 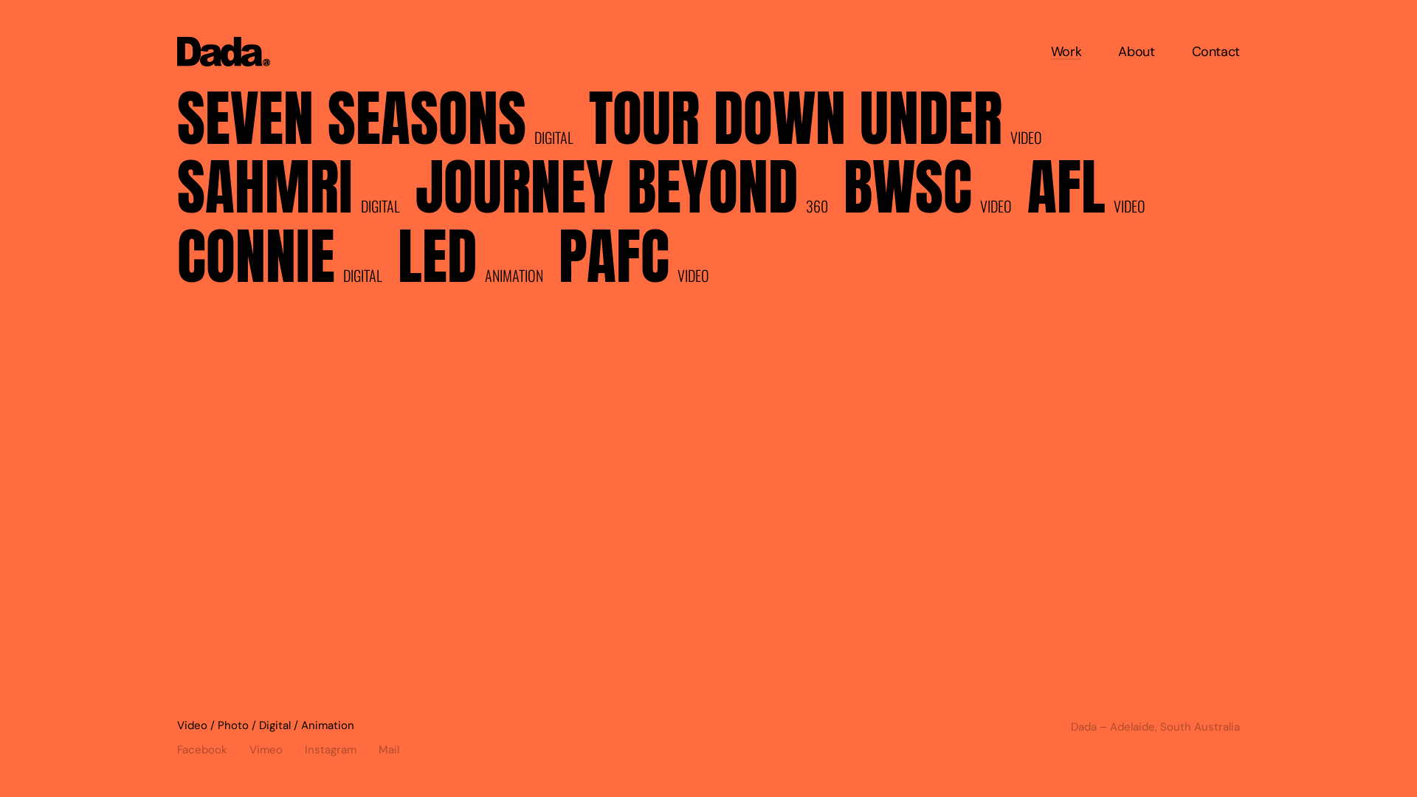 What do you see at coordinates (629, 193) in the screenshot?
I see `JOURNEY BEYOND 360` at bounding box center [629, 193].